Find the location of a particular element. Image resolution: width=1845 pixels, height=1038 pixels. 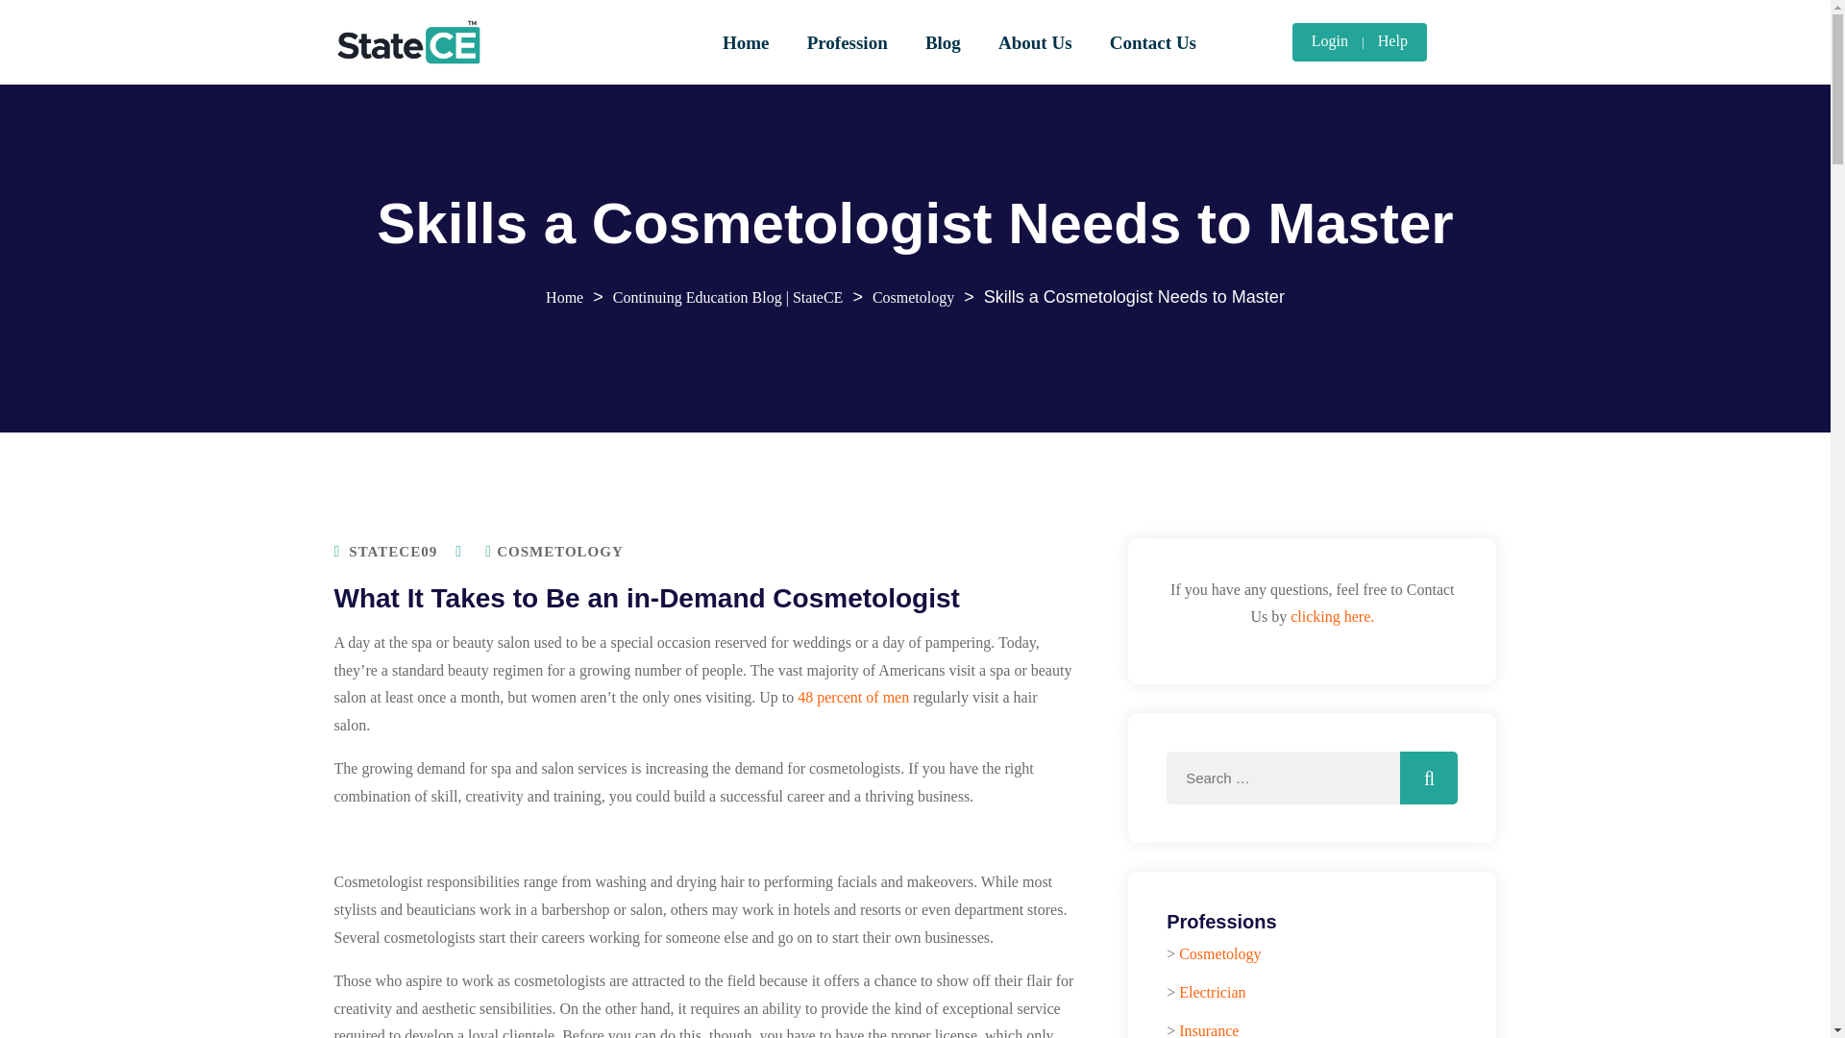

Home is located at coordinates (746, 42).